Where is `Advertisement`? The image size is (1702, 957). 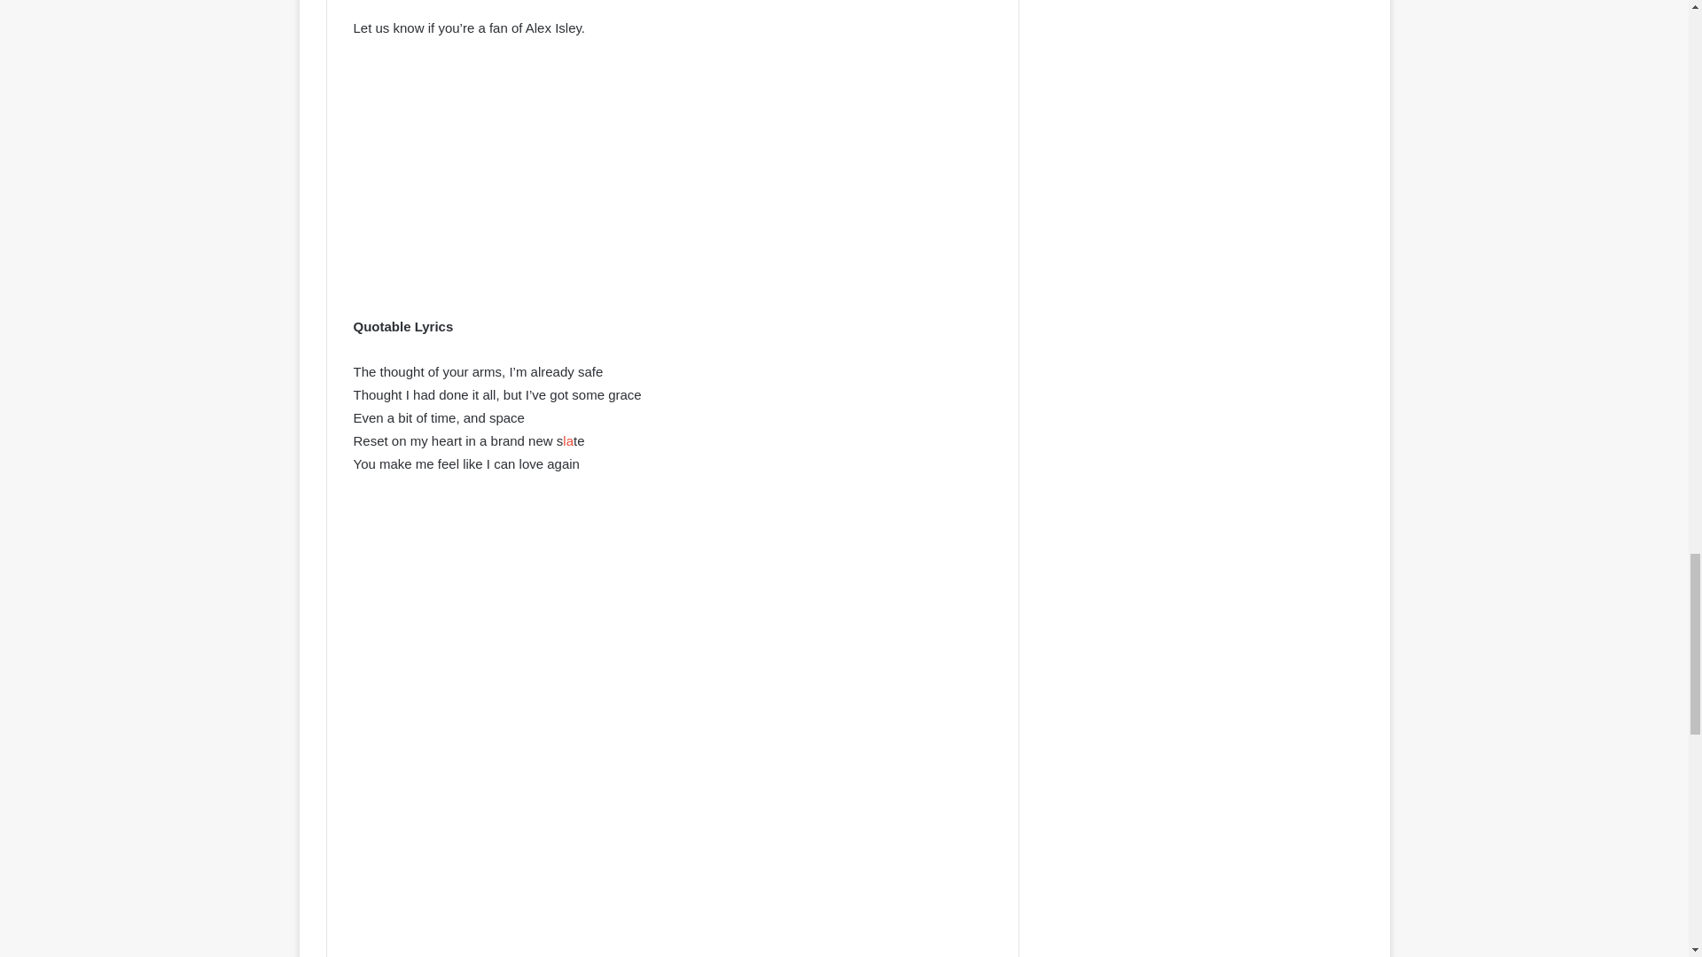 Advertisement is located at coordinates (671, 186).